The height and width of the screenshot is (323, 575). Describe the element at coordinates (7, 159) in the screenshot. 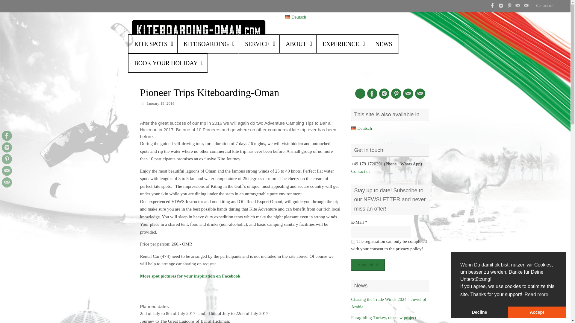

I see `KBO on Pinterest` at that location.